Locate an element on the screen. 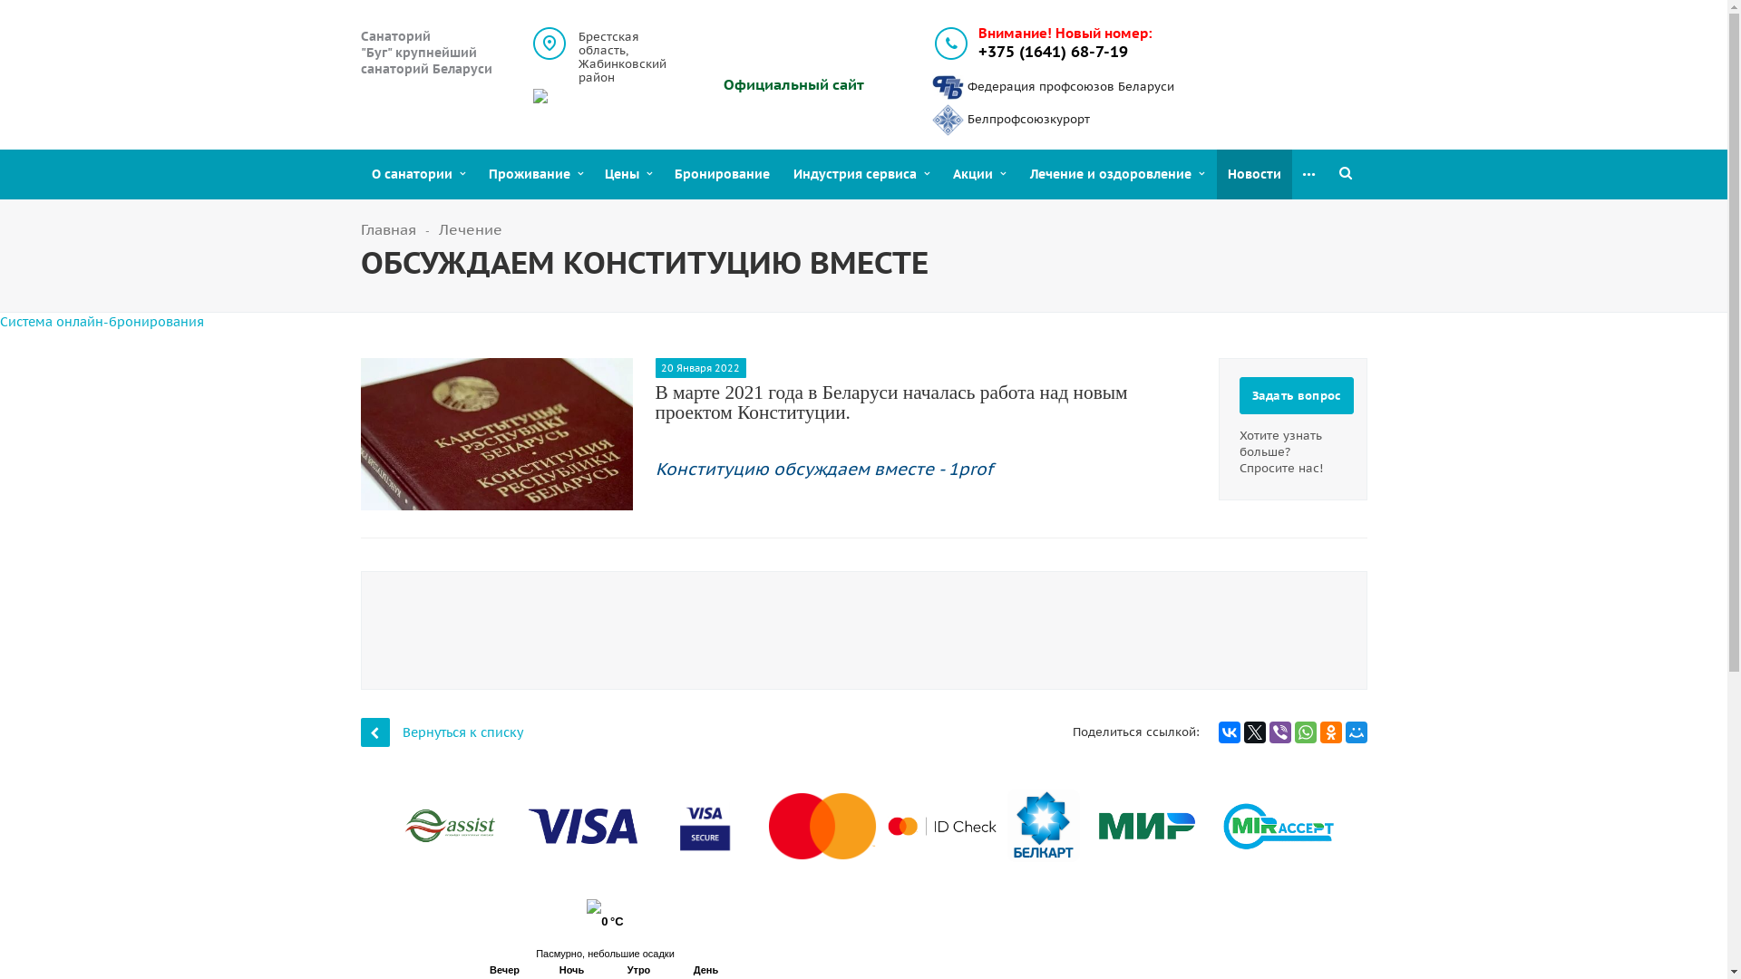 The width and height of the screenshot is (1741, 979). Assistg is located at coordinates (449, 826).